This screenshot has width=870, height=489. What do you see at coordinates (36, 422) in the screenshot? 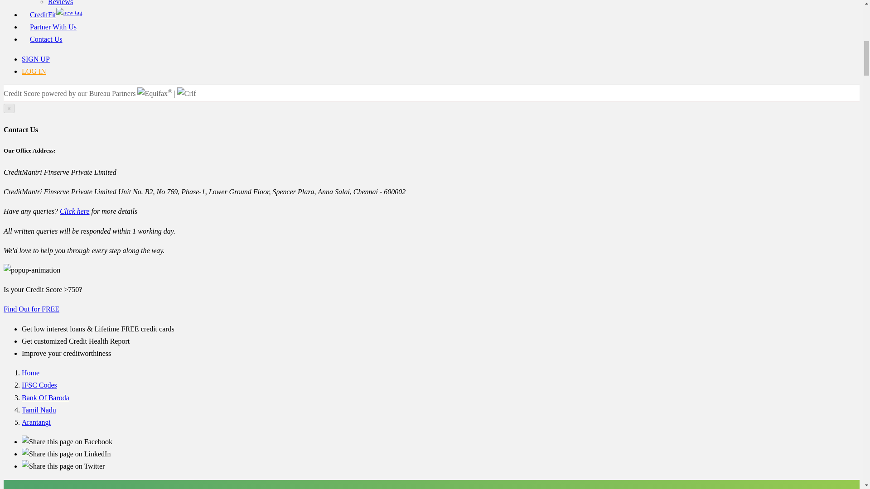
I see `Arantangi` at bounding box center [36, 422].